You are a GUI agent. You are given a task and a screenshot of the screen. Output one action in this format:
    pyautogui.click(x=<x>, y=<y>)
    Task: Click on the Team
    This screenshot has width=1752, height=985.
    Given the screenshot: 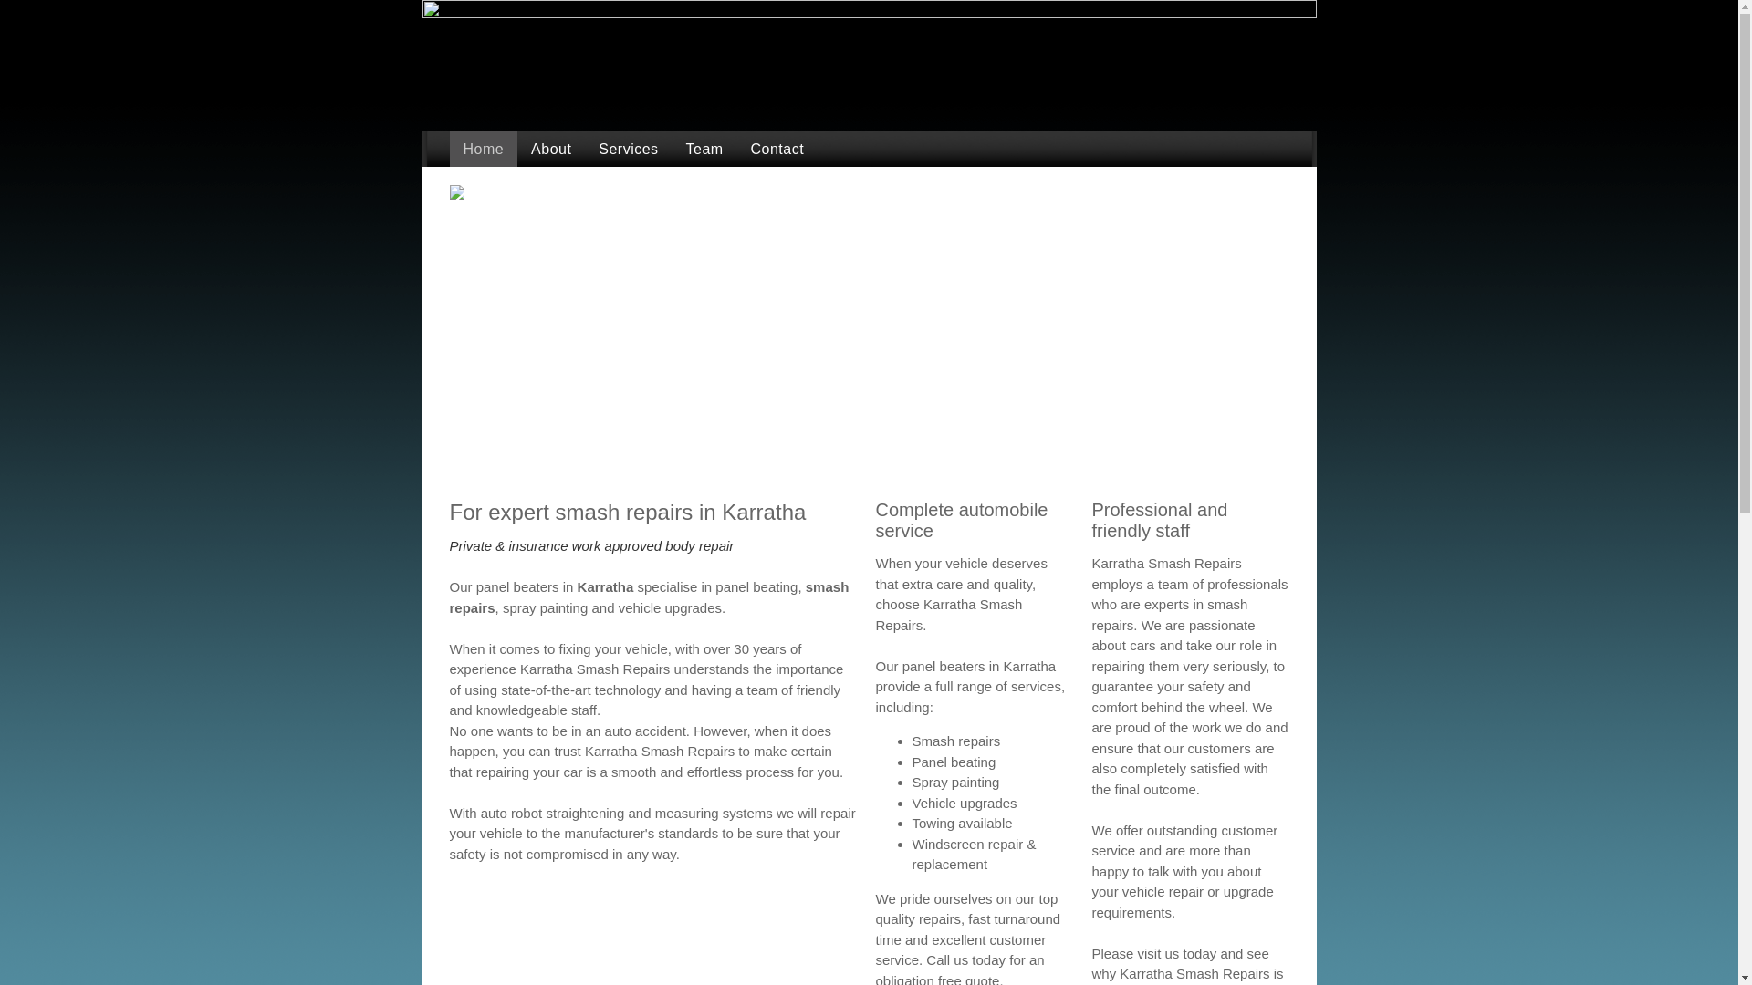 What is the action you would take?
    pyautogui.click(x=704, y=150)
    